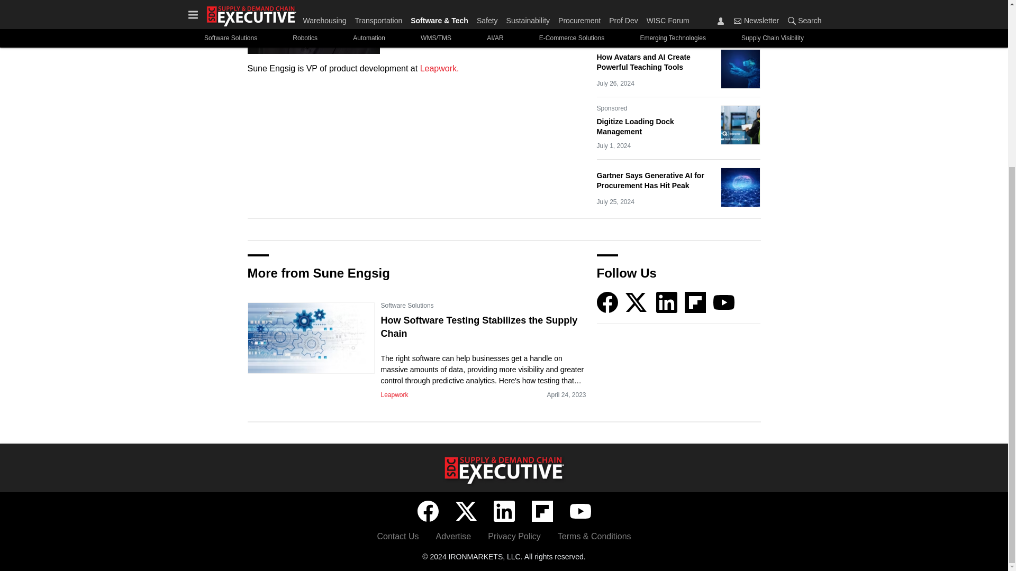 Image resolution: width=1016 pixels, height=571 pixels. I want to click on YouTube icon, so click(724, 302).